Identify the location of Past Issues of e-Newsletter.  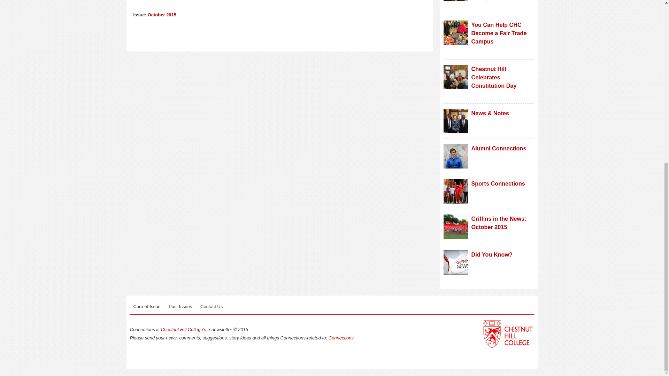
(180, 307).